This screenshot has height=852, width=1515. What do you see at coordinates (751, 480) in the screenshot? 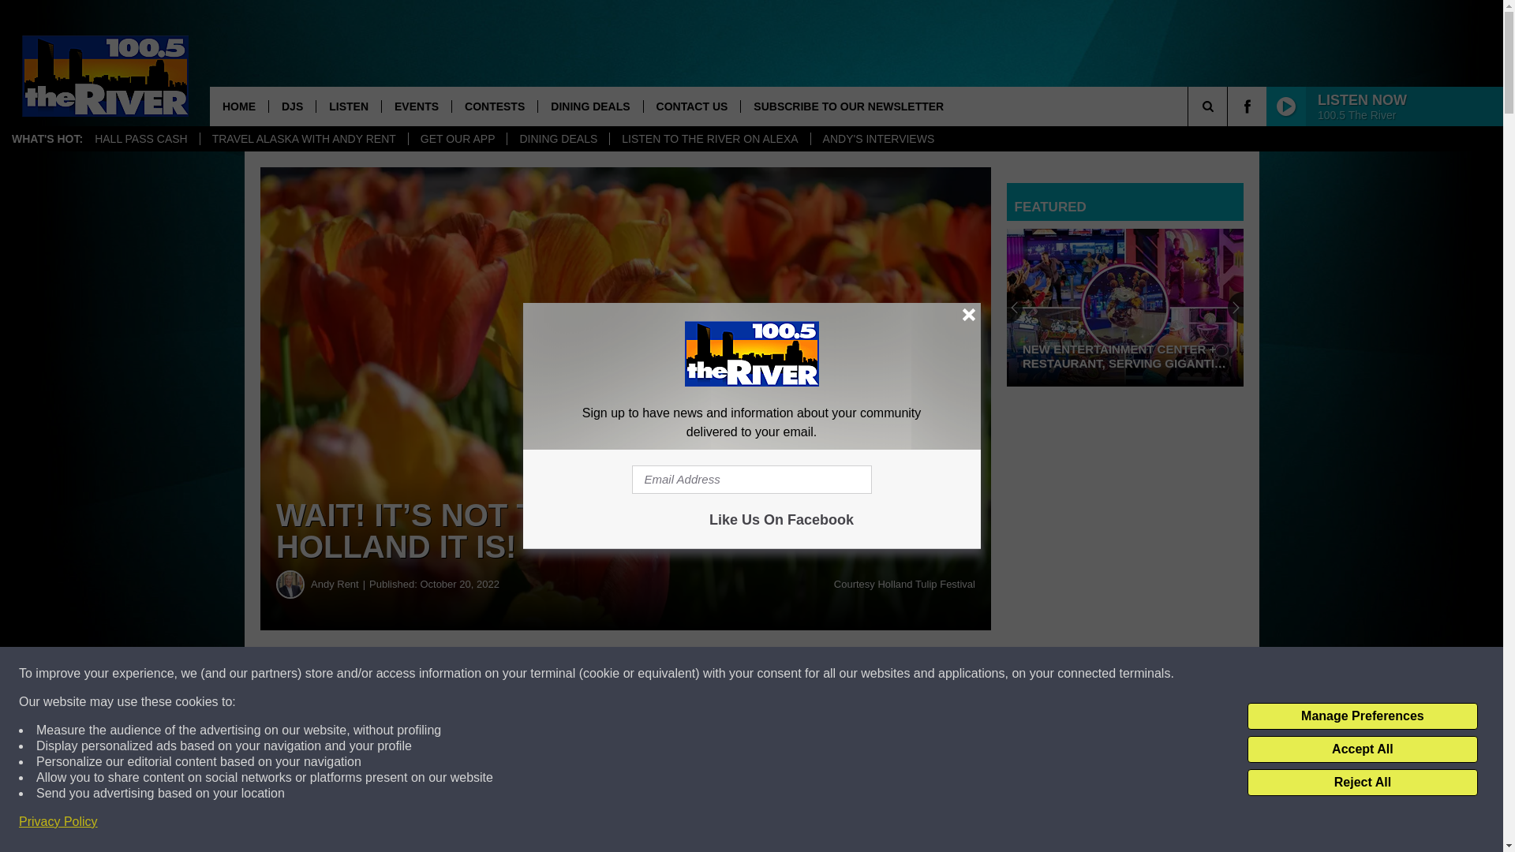
I see `Email Address` at bounding box center [751, 480].